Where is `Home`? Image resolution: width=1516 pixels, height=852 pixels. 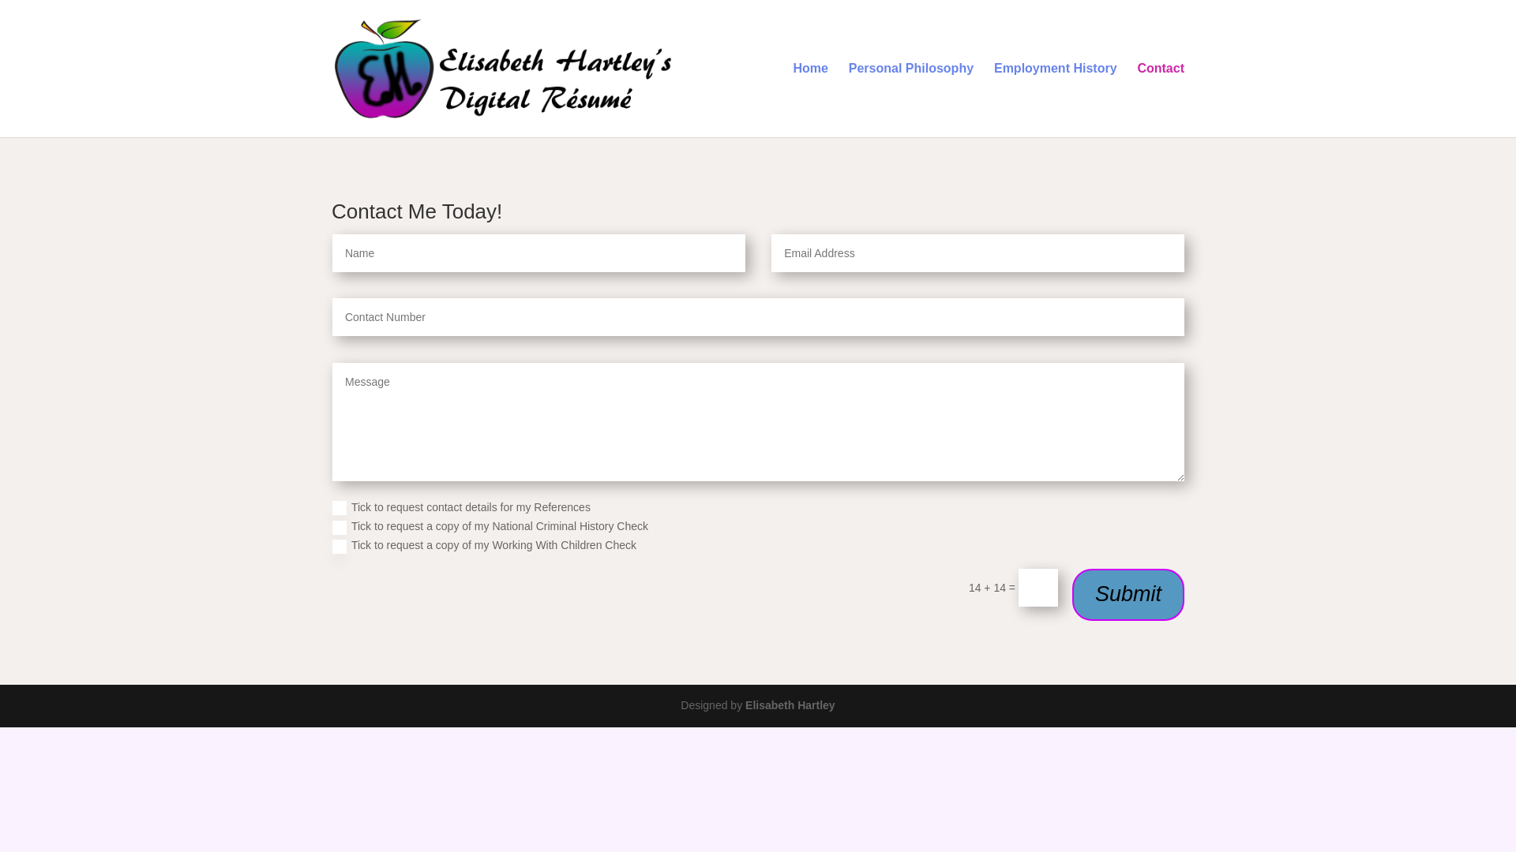
Home is located at coordinates (810, 100).